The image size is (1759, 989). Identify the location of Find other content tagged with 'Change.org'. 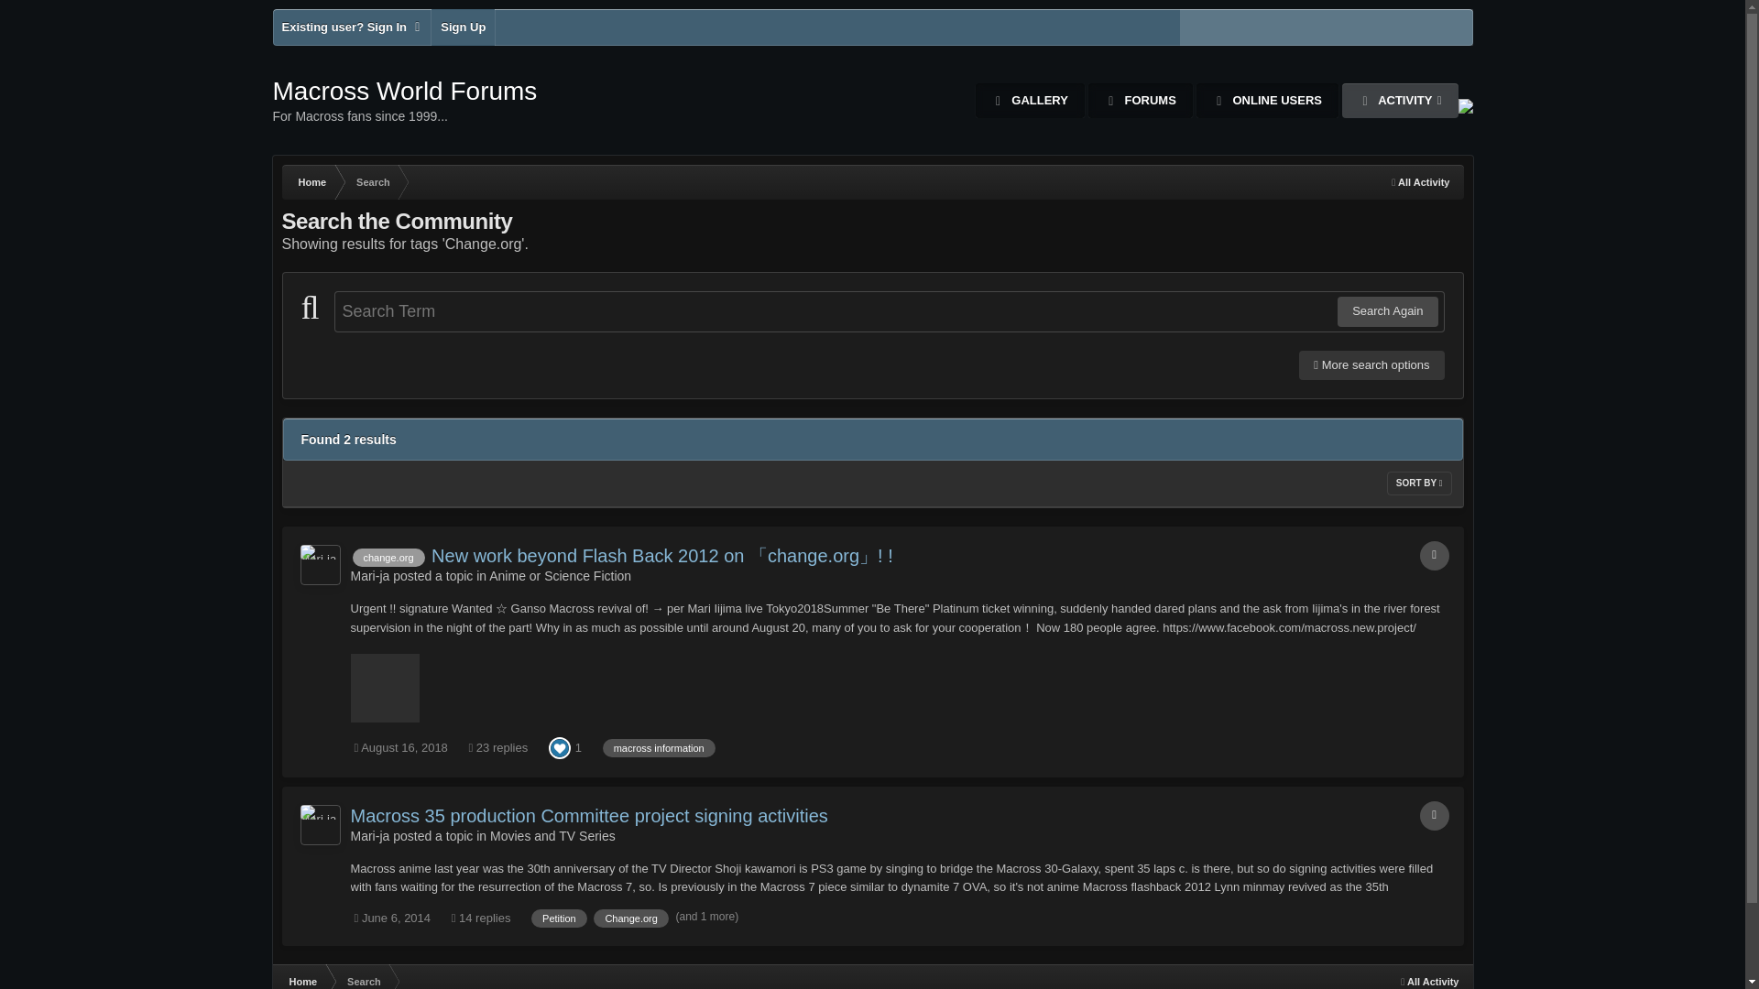
(1387, 311).